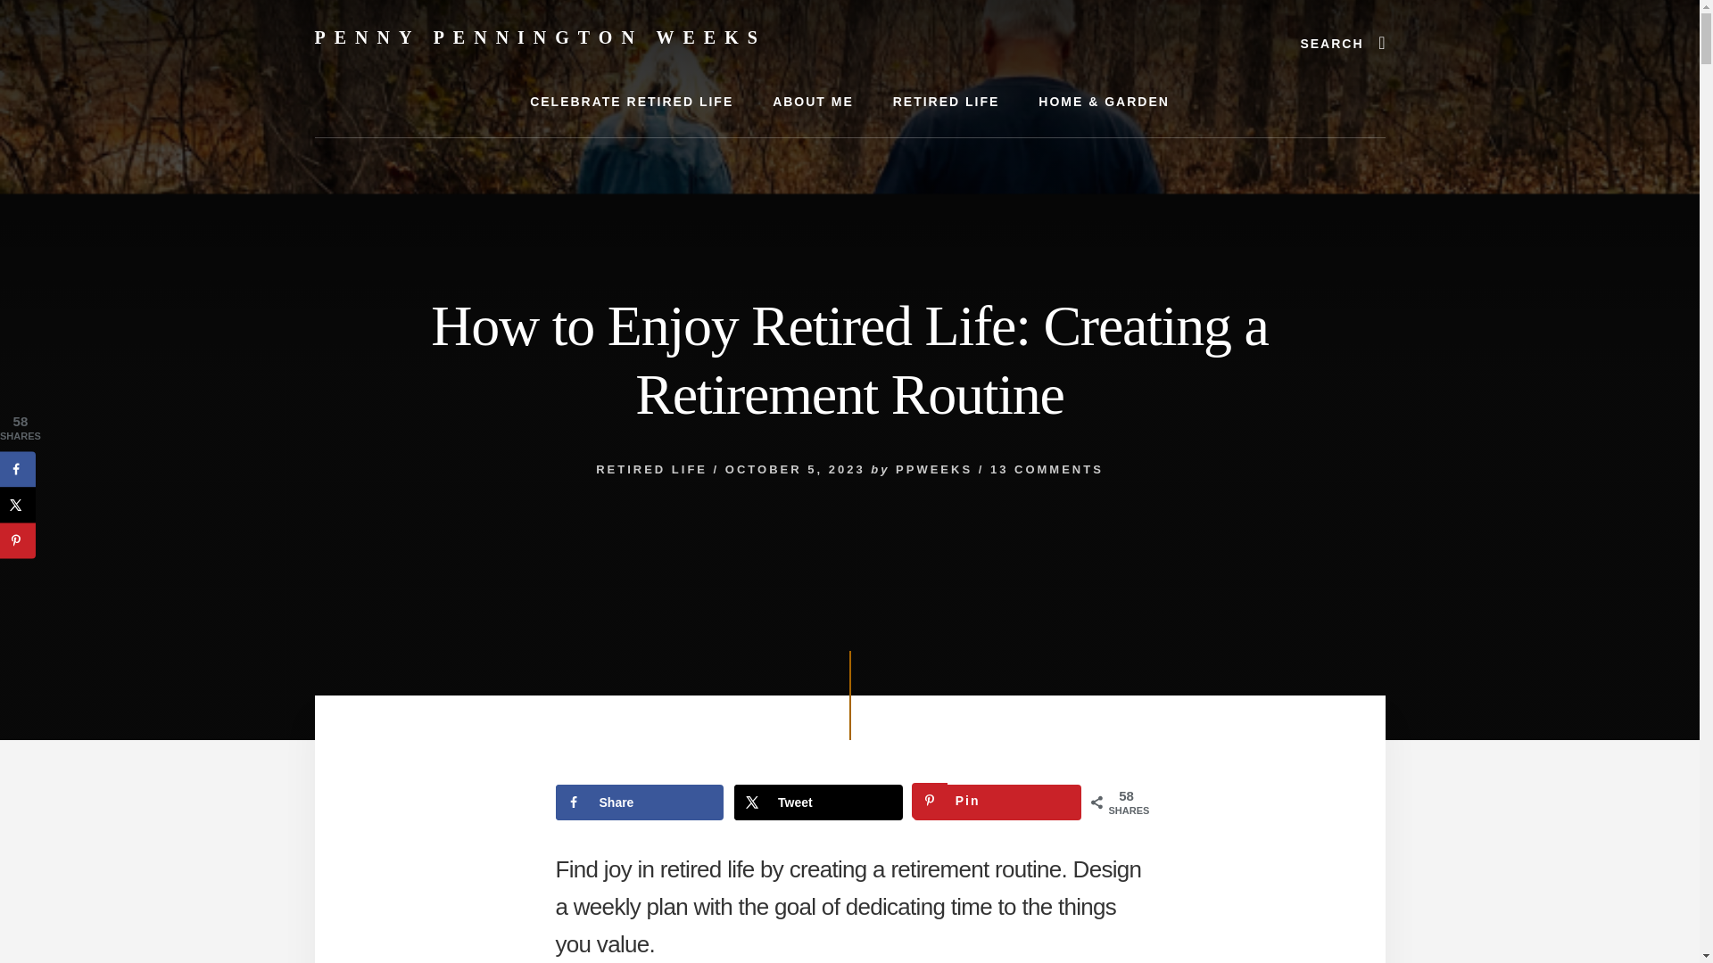 The image size is (1713, 963). What do you see at coordinates (934, 469) in the screenshot?
I see `PPWEEKS` at bounding box center [934, 469].